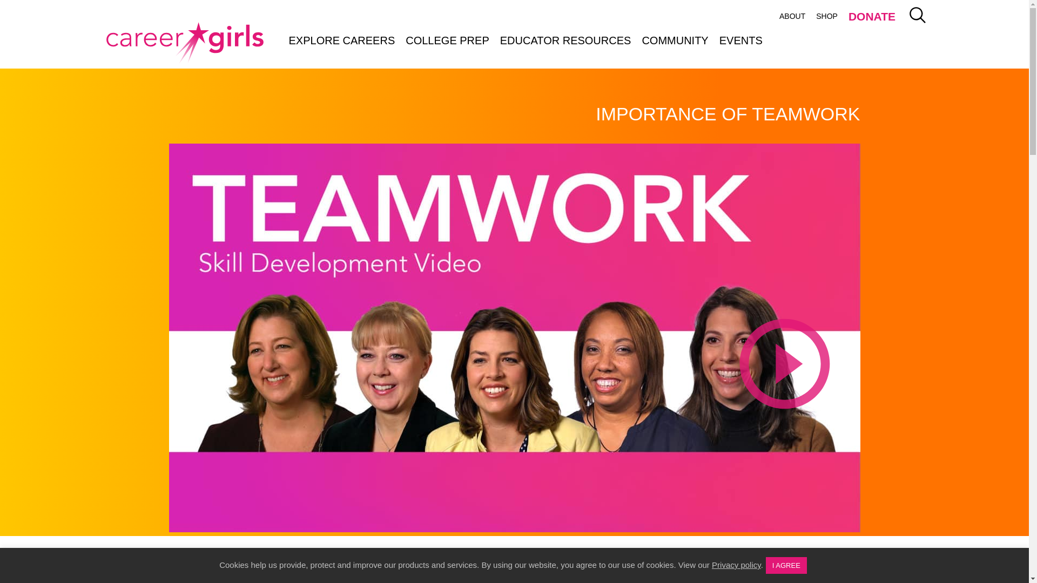 The height and width of the screenshot is (583, 1037). What do you see at coordinates (675, 40) in the screenshot?
I see `COMMUNITY` at bounding box center [675, 40].